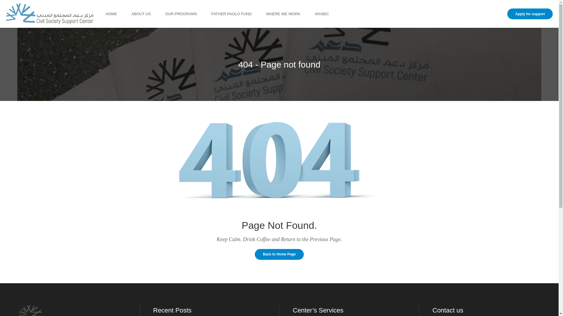 The image size is (563, 316). I want to click on HOME, so click(118, 14).